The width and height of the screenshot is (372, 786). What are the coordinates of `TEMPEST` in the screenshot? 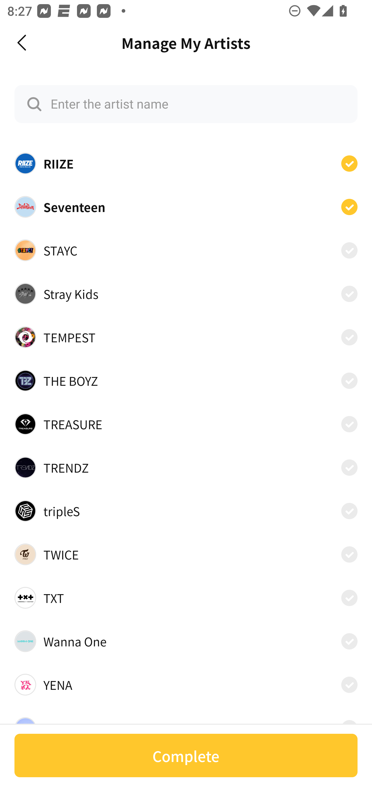 It's located at (186, 337).